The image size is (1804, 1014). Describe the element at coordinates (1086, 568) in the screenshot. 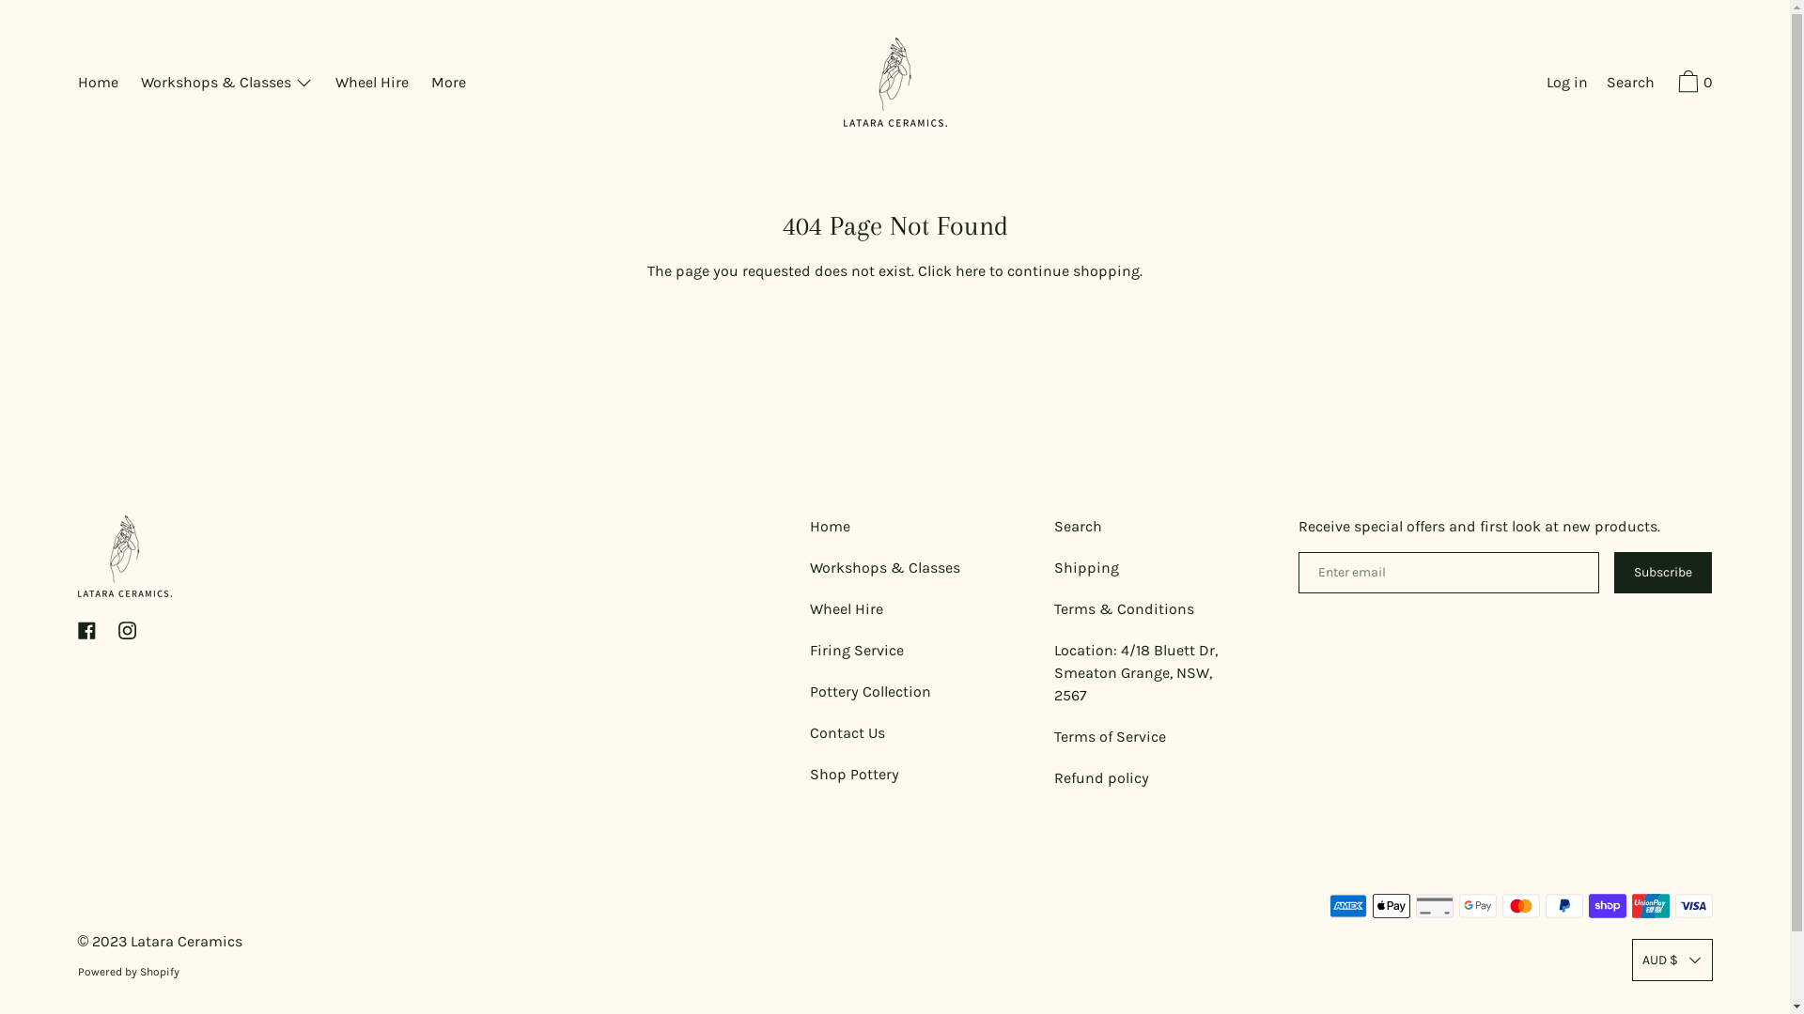

I see `Shipping` at that location.